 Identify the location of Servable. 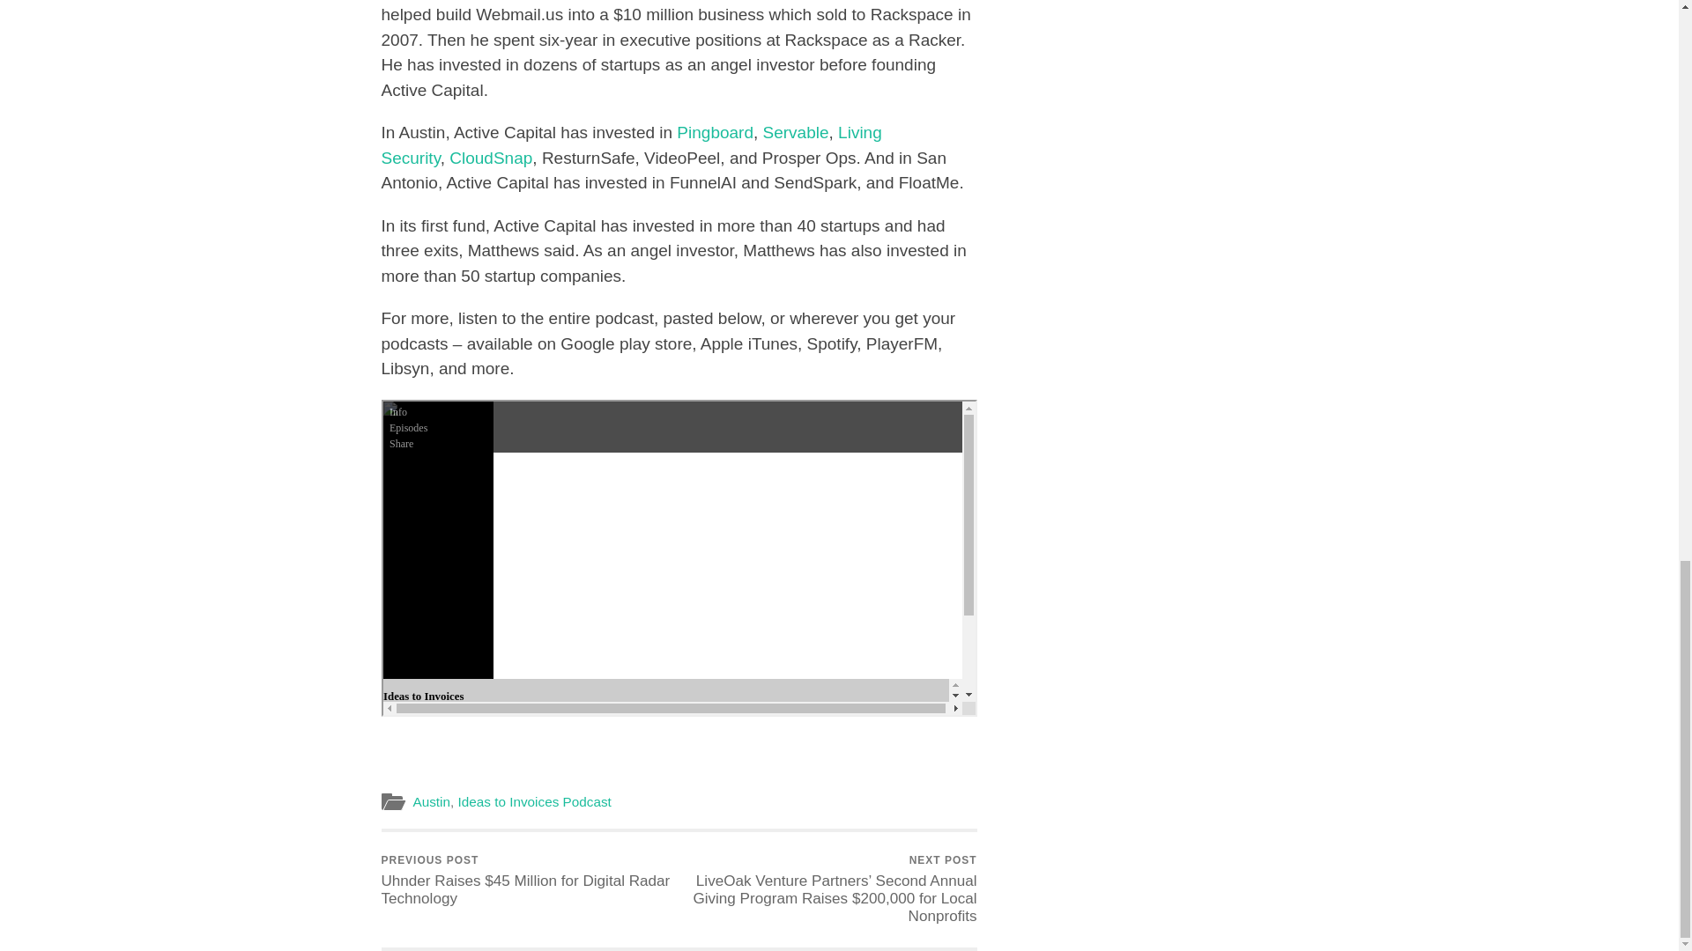
(795, 132).